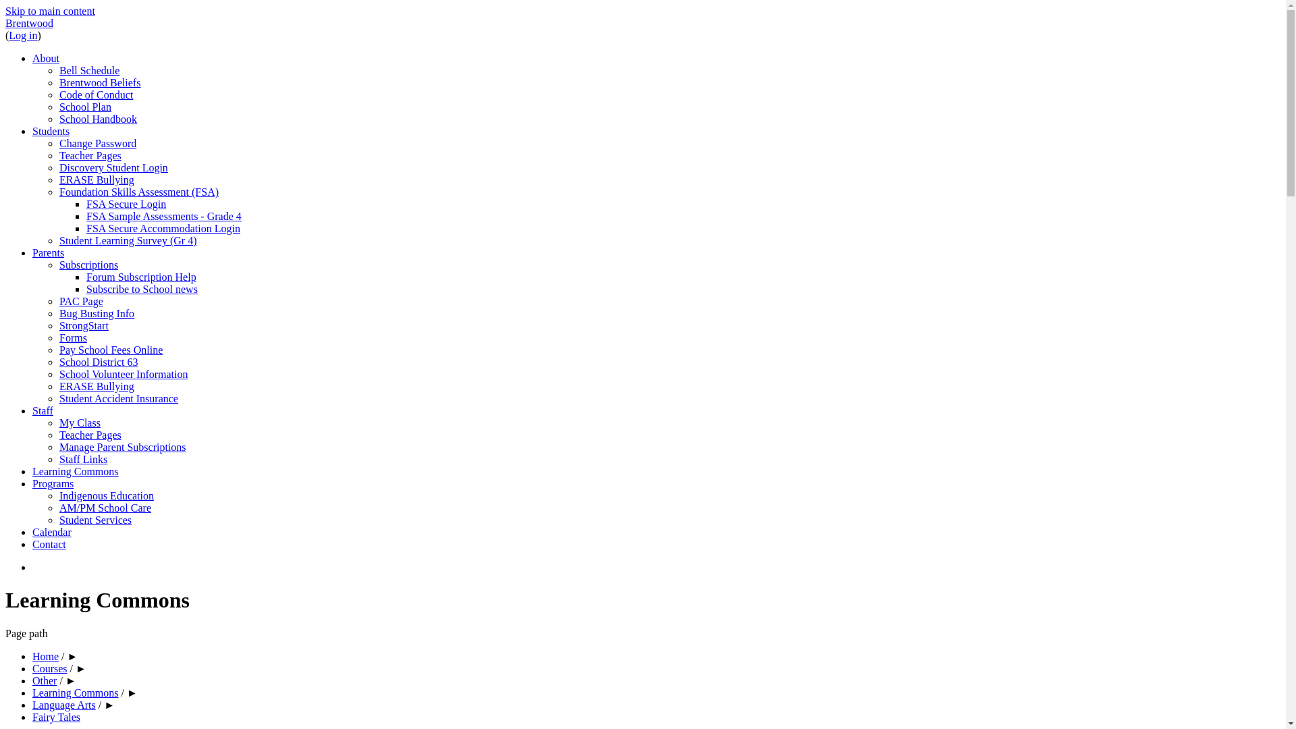 The height and width of the screenshot is (729, 1296). I want to click on Teacher Pages, so click(90, 435).